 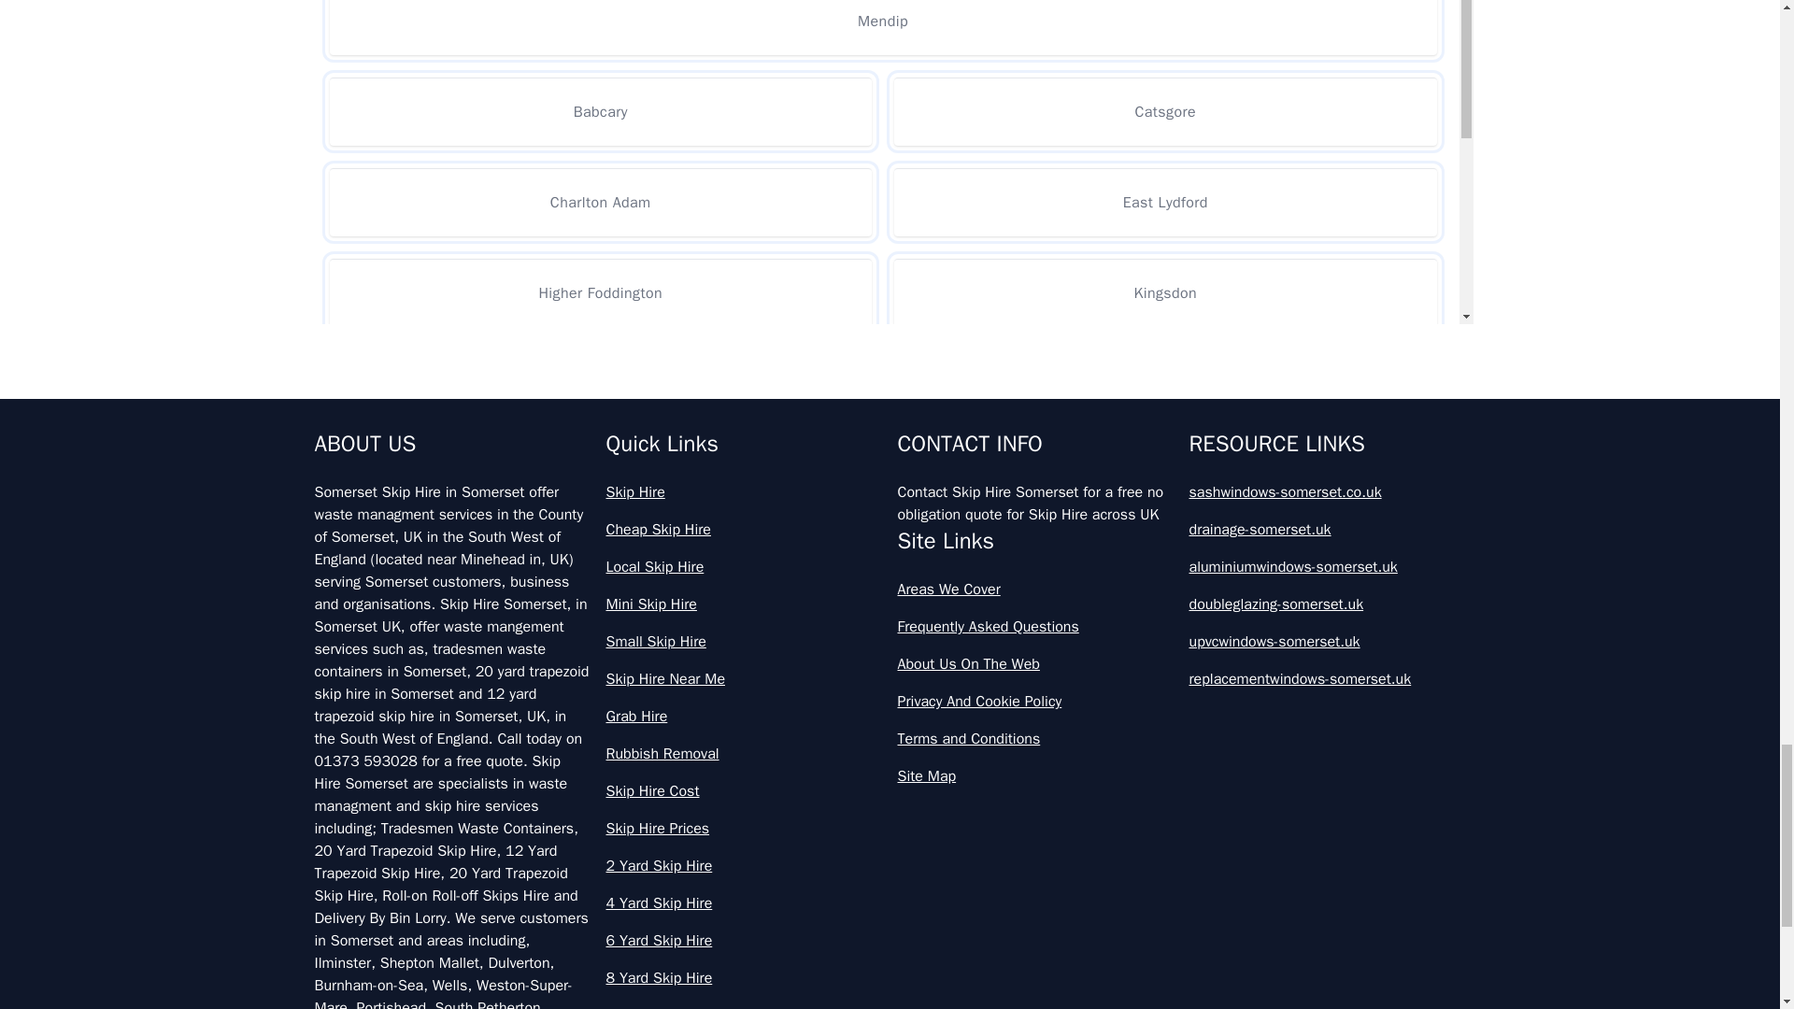 What do you see at coordinates (1327, 491) in the screenshot?
I see `sashwindows-somerset.co.uk` at bounding box center [1327, 491].